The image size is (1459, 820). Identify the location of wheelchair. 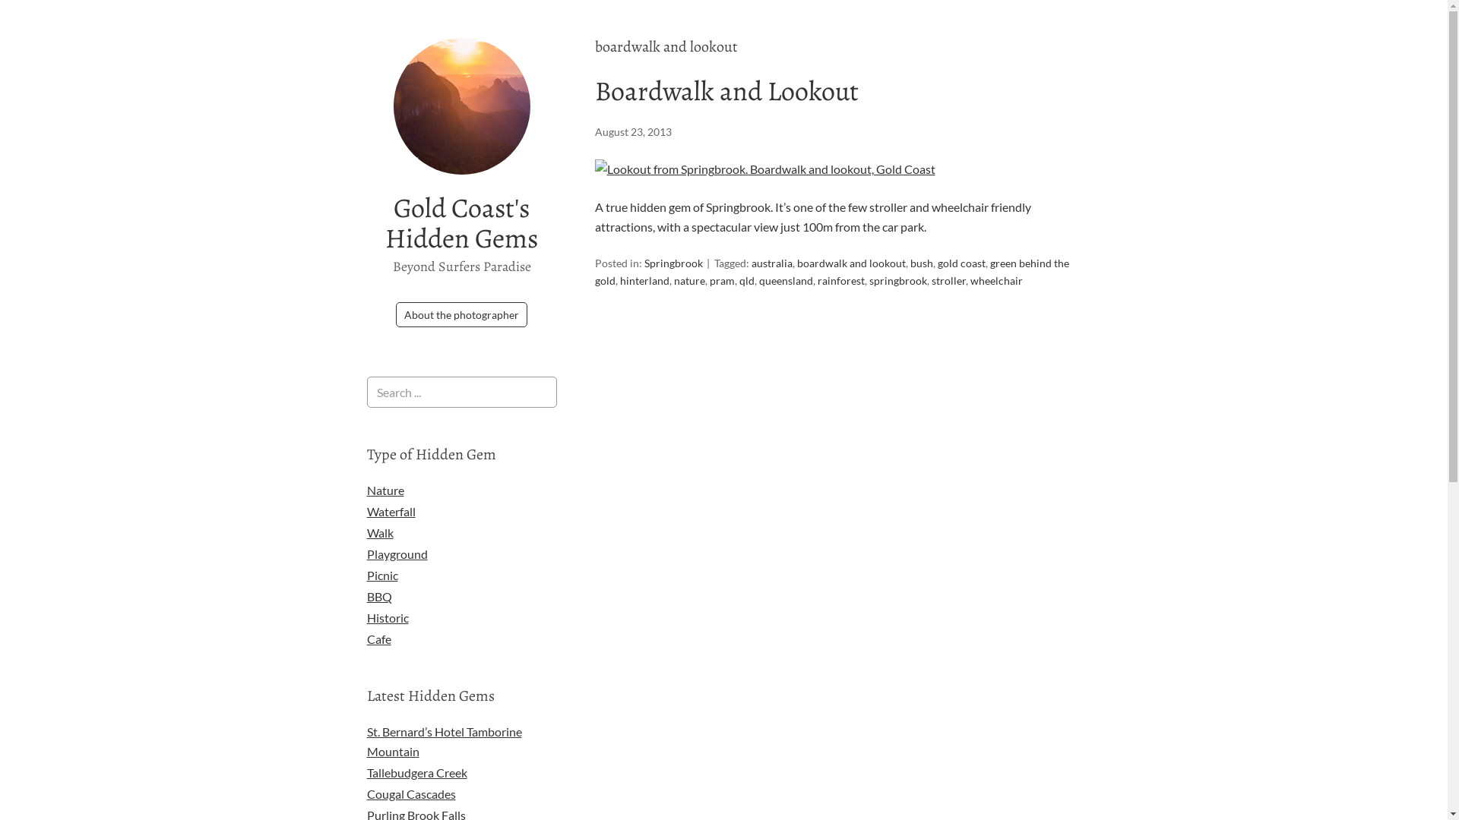
(995, 281).